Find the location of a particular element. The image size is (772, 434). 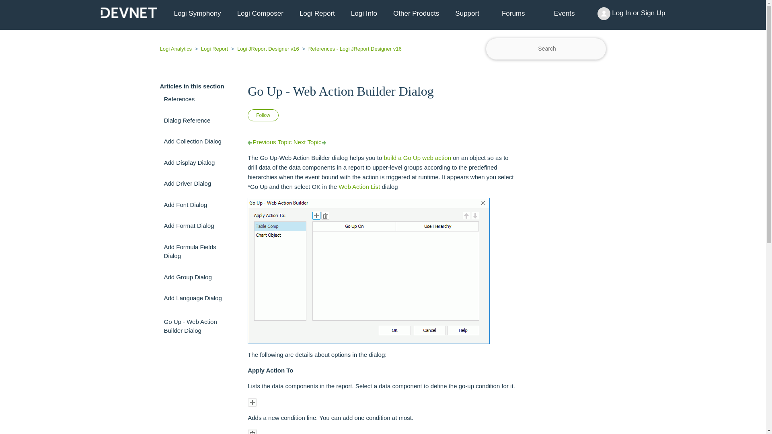

Go Up - Web Action Builder Dialog is located at coordinates (383, 90).